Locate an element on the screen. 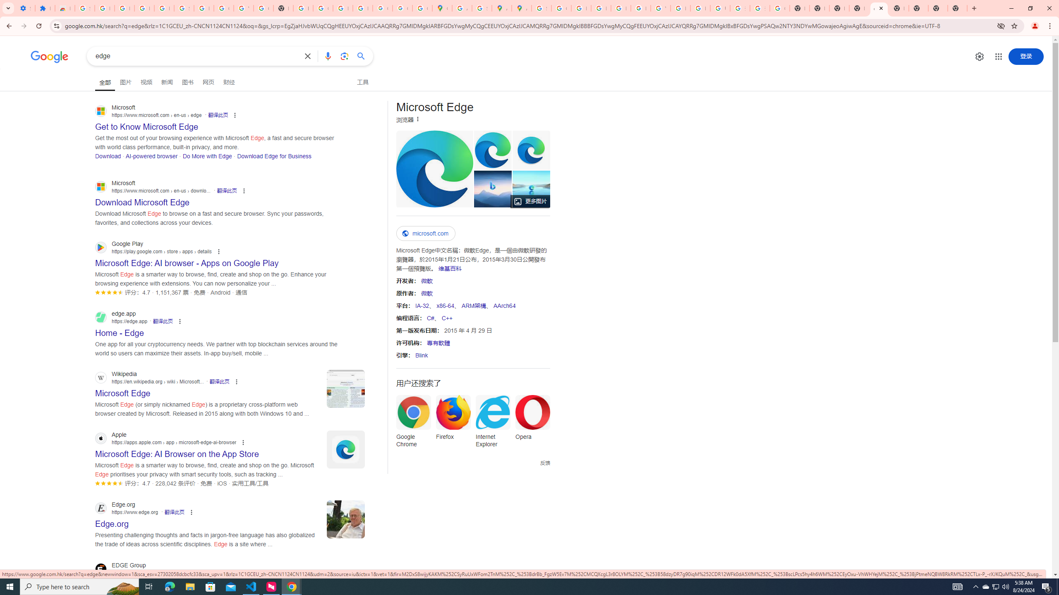  Firefox is located at coordinates (453, 420).